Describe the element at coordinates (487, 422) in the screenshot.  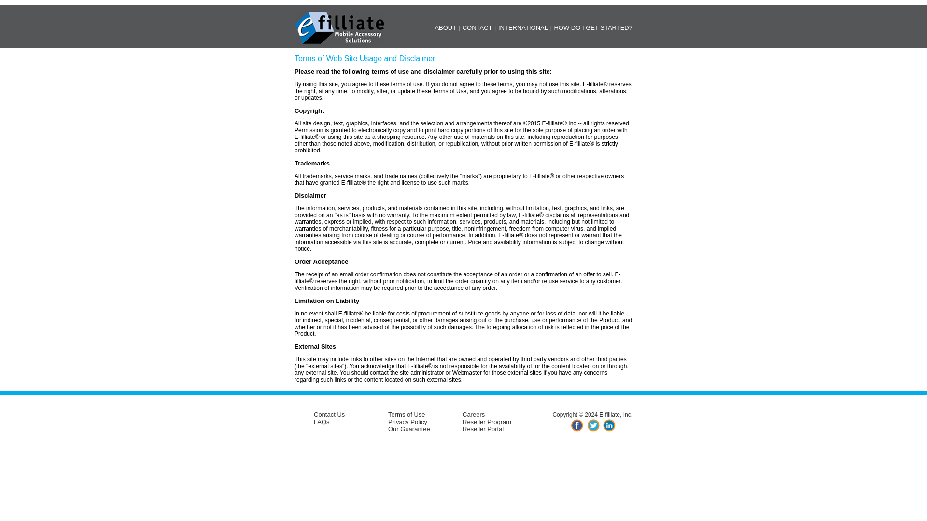
I see `Reseller Program` at that location.